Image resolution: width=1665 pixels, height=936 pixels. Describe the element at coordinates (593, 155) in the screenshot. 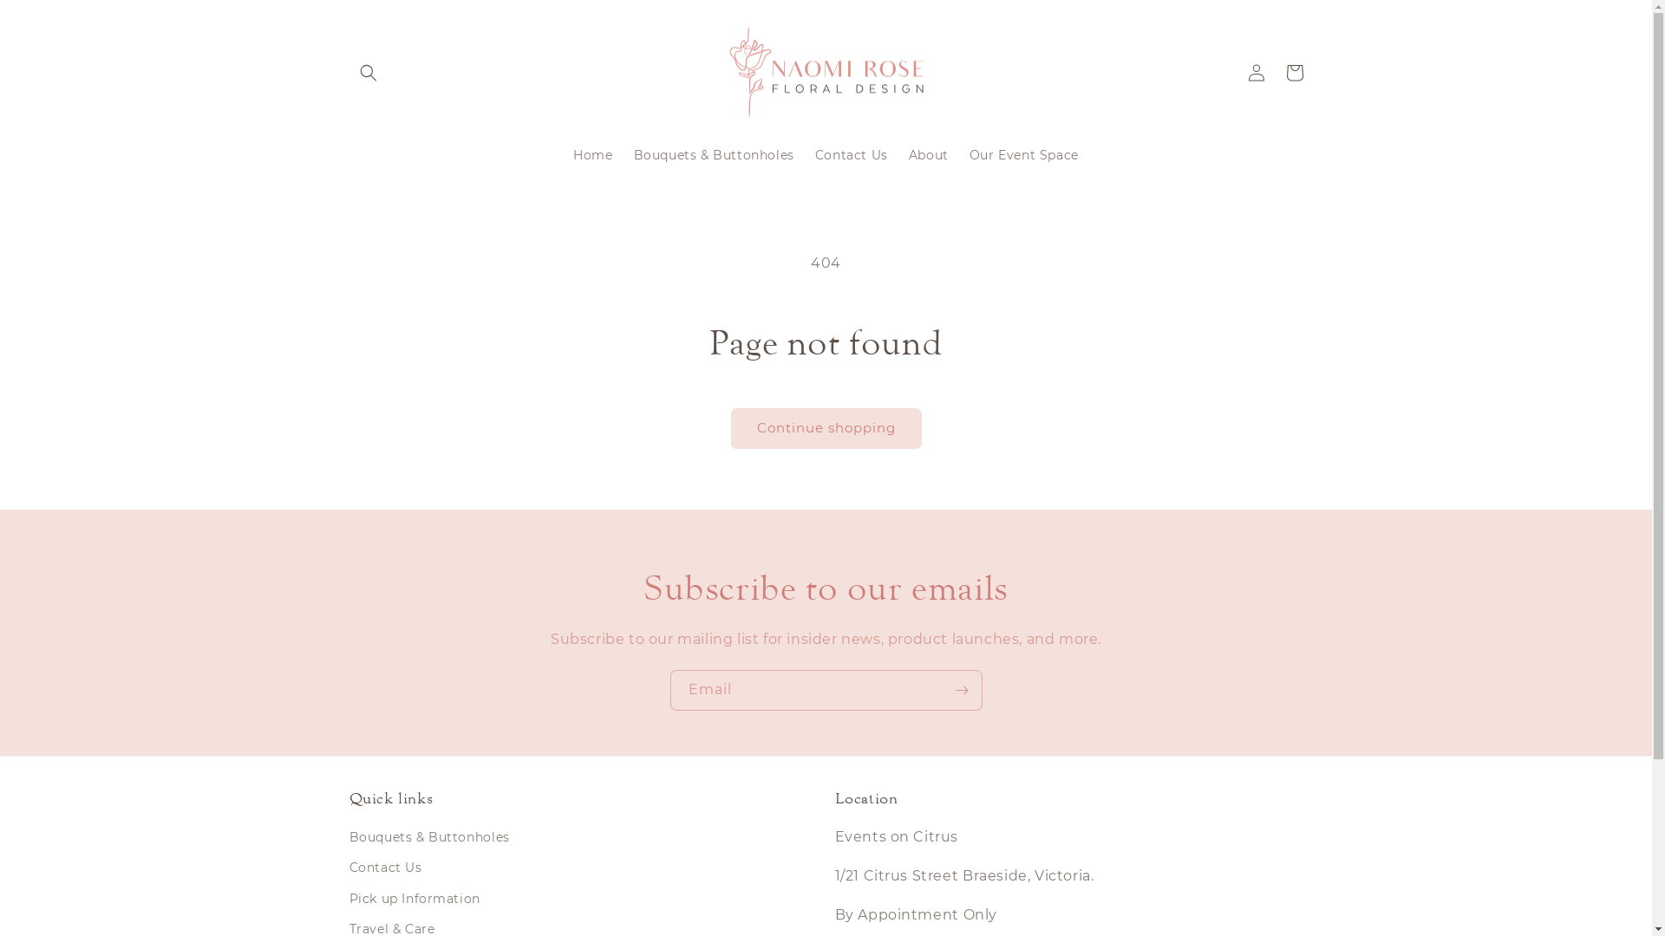

I see `Home` at that location.